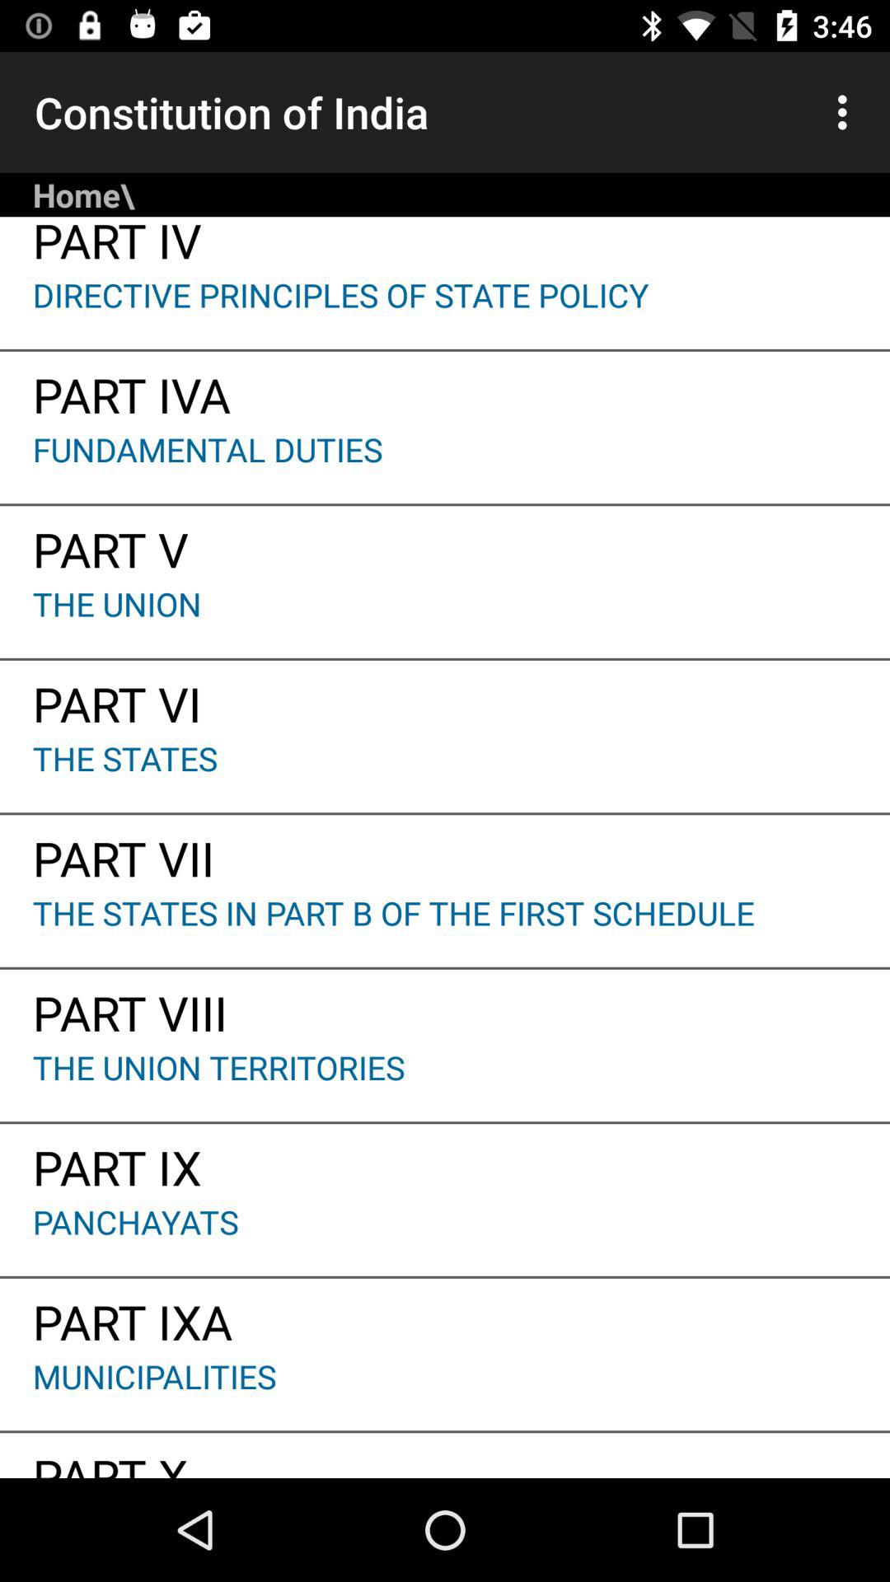  Describe the element at coordinates (445, 698) in the screenshot. I see `choose the part vi app` at that location.